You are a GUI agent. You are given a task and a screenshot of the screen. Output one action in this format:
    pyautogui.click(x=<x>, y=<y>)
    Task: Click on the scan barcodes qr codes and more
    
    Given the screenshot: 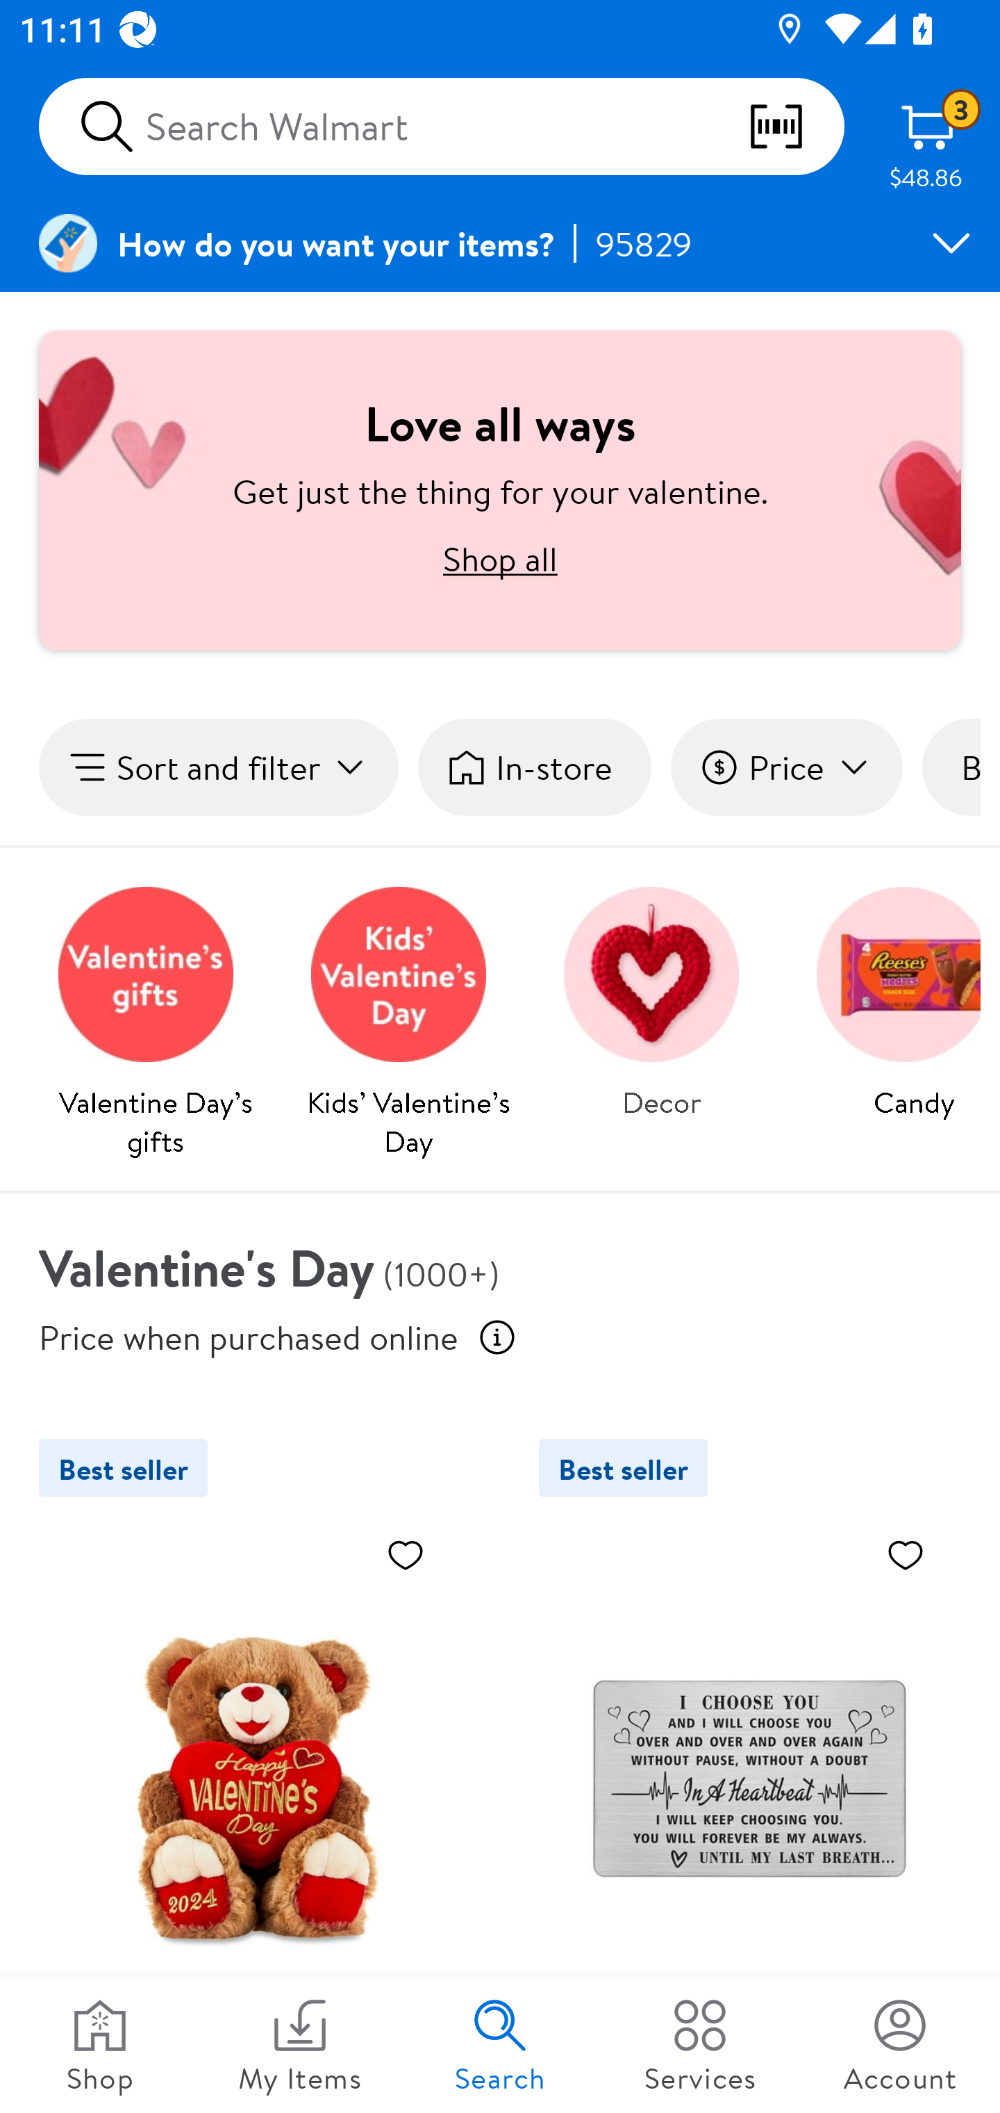 What is the action you would take?
    pyautogui.click(x=795, y=127)
    